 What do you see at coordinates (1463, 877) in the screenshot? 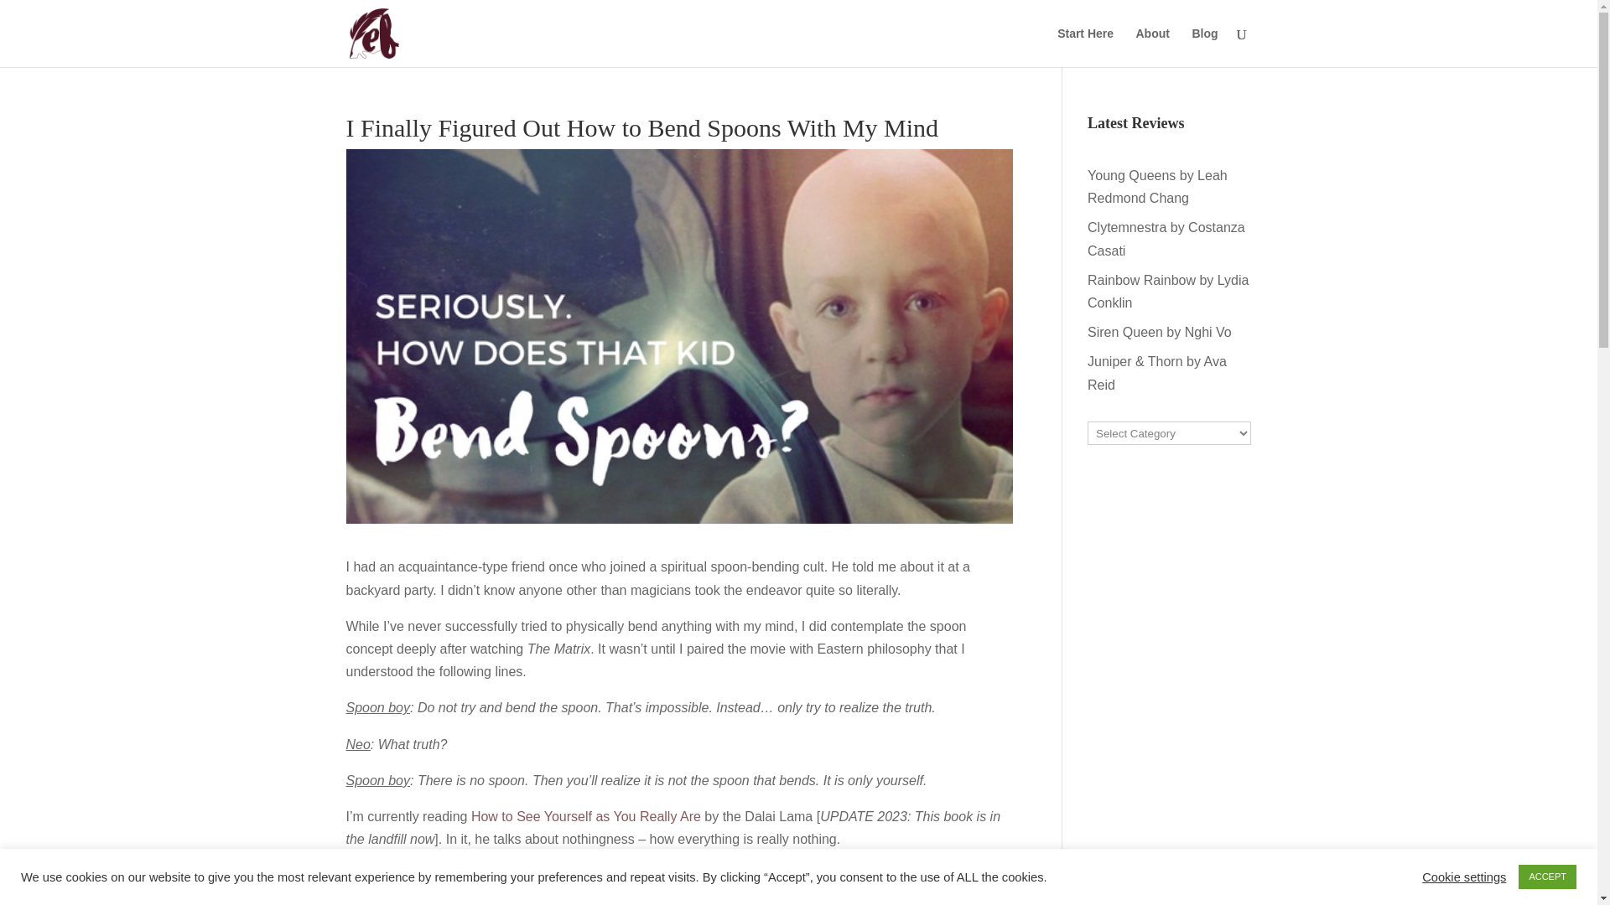
I see `Cookie settings` at bounding box center [1463, 877].